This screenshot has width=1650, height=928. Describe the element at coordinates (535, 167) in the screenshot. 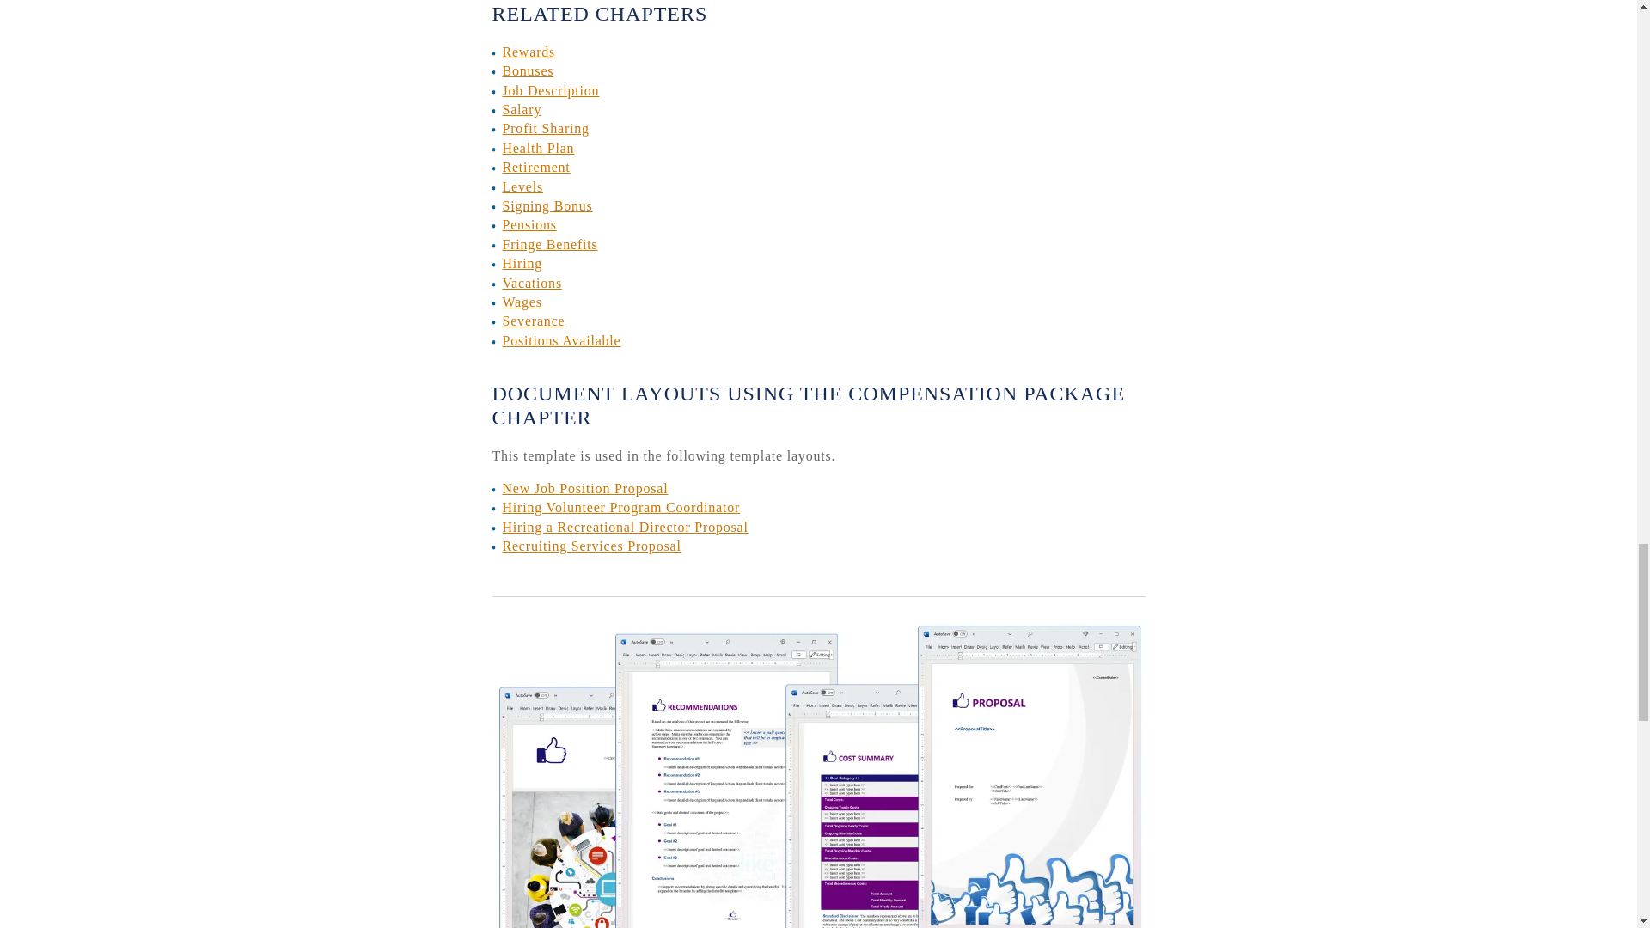

I see `Retirement` at that location.